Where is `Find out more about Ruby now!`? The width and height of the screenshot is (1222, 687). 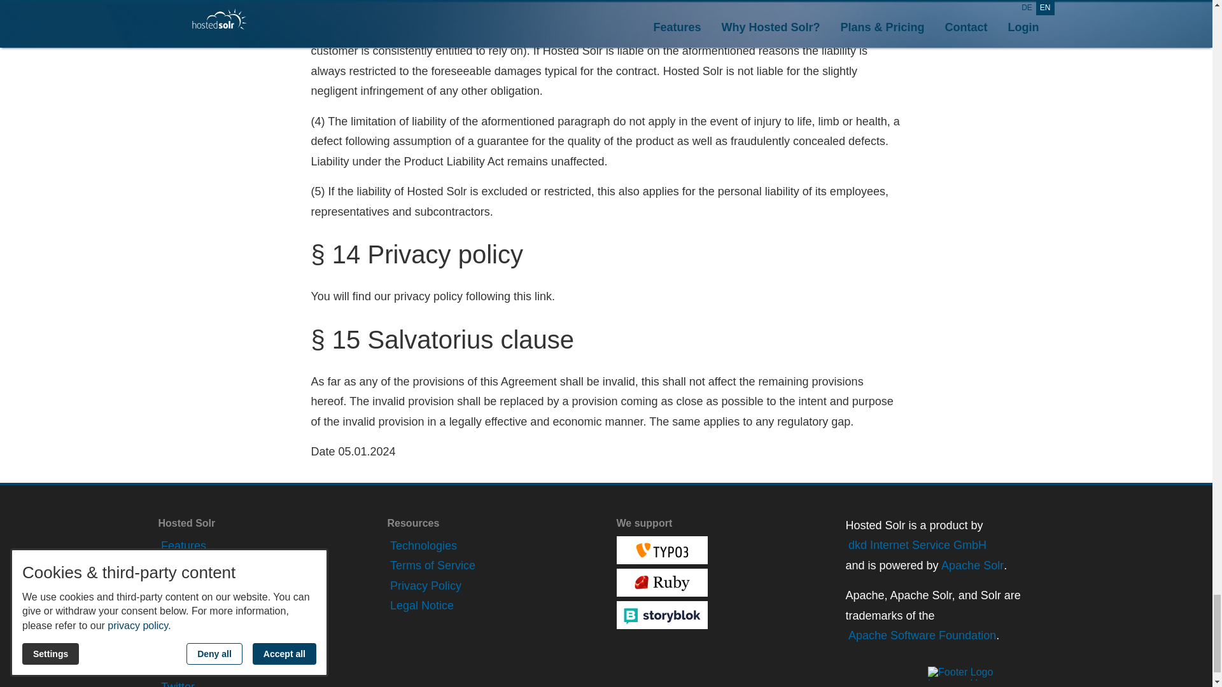 Find out more about Ruby now! is located at coordinates (661, 583).